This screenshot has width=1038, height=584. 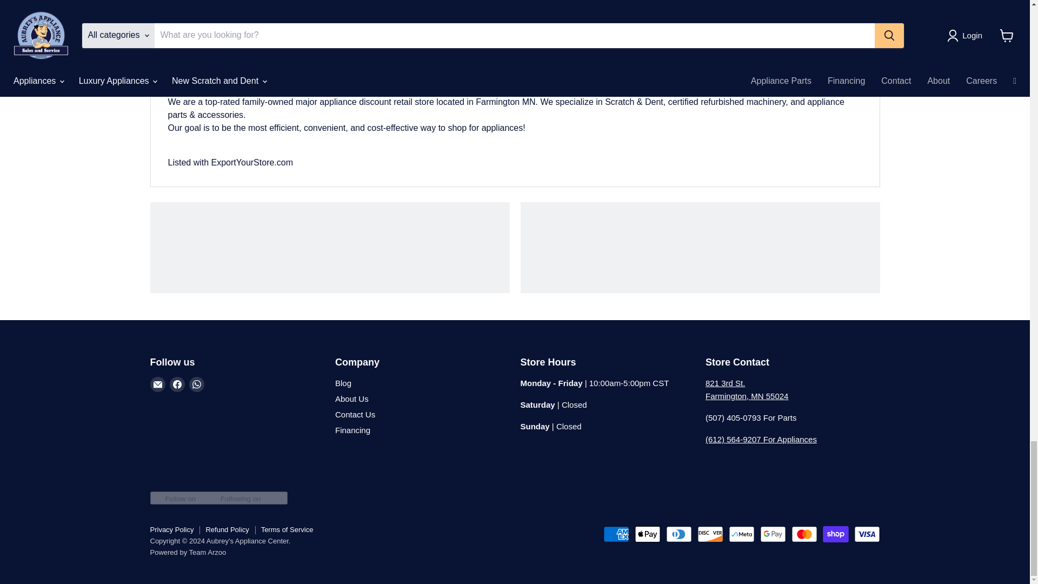 What do you see at coordinates (616, 534) in the screenshot?
I see `American Express` at bounding box center [616, 534].